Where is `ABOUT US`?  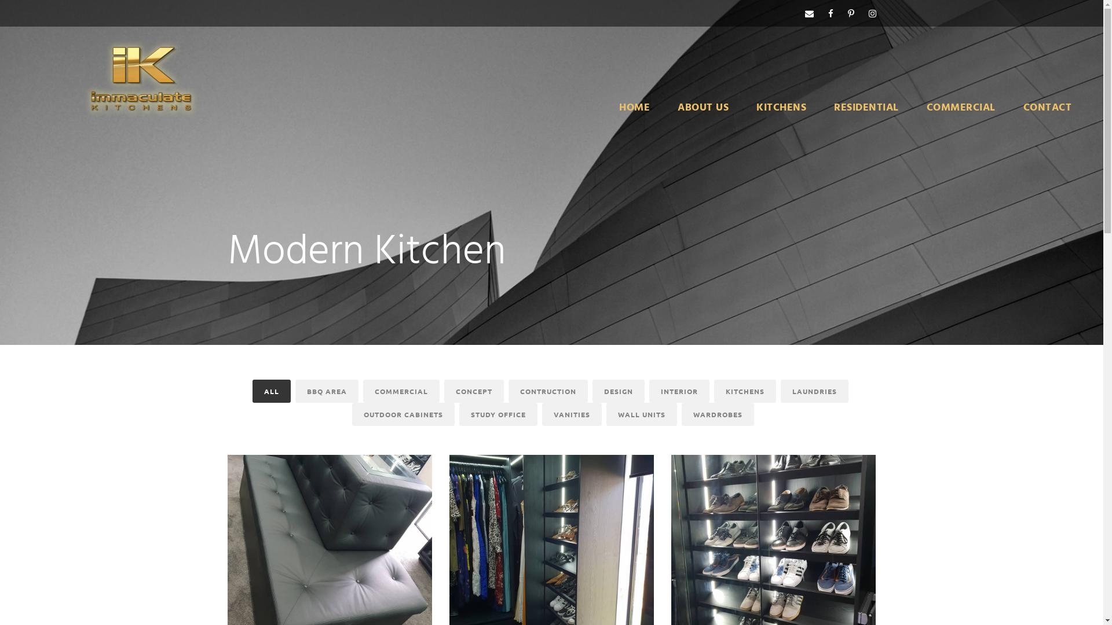 ABOUT US is located at coordinates (703, 116).